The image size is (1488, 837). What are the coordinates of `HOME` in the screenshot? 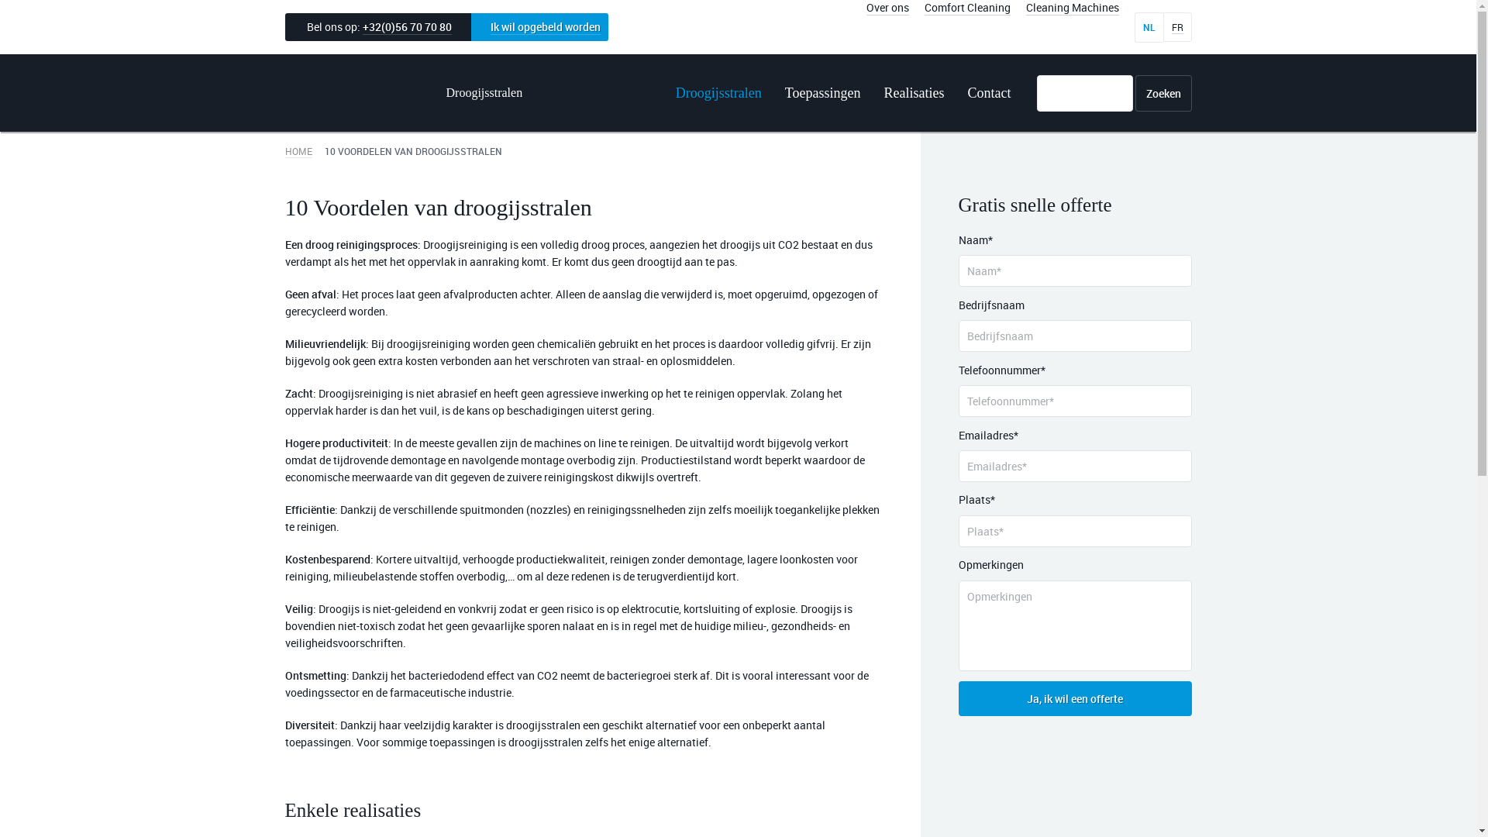 It's located at (299, 151).